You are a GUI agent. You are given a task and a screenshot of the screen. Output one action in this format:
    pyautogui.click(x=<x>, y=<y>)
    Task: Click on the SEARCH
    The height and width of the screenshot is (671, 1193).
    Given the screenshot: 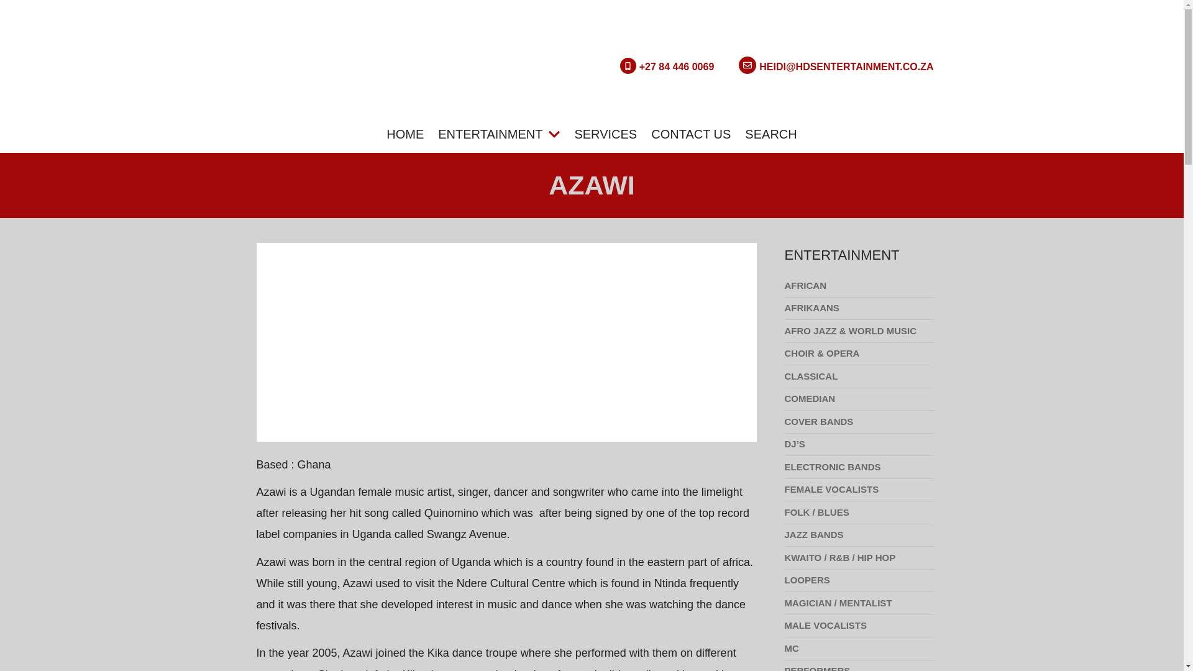 What is the action you would take?
    pyautogui.click(x=770, y=134)
    